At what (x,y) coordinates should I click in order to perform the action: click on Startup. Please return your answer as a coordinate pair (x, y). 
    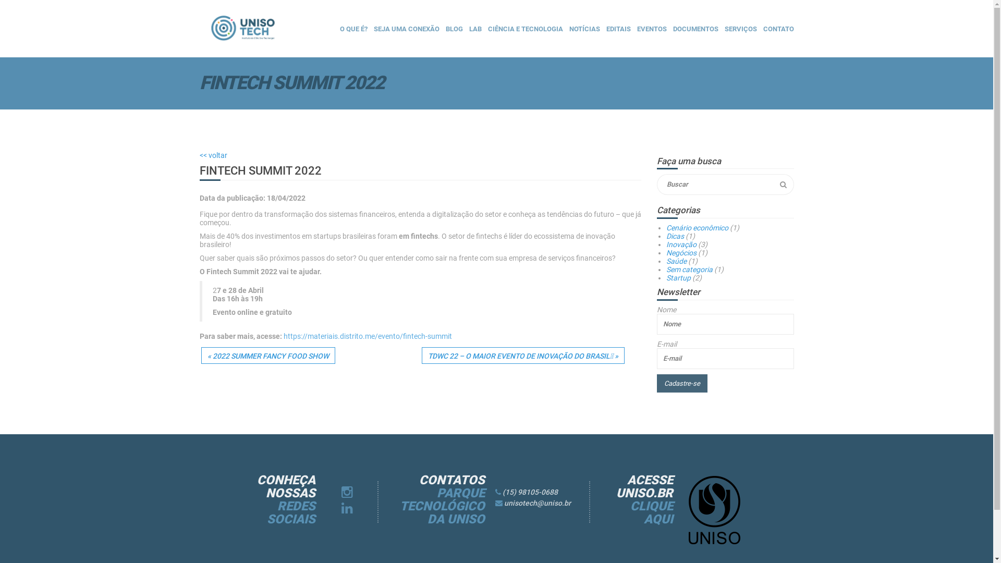
    Looking at the image, I should click on (679, 278).